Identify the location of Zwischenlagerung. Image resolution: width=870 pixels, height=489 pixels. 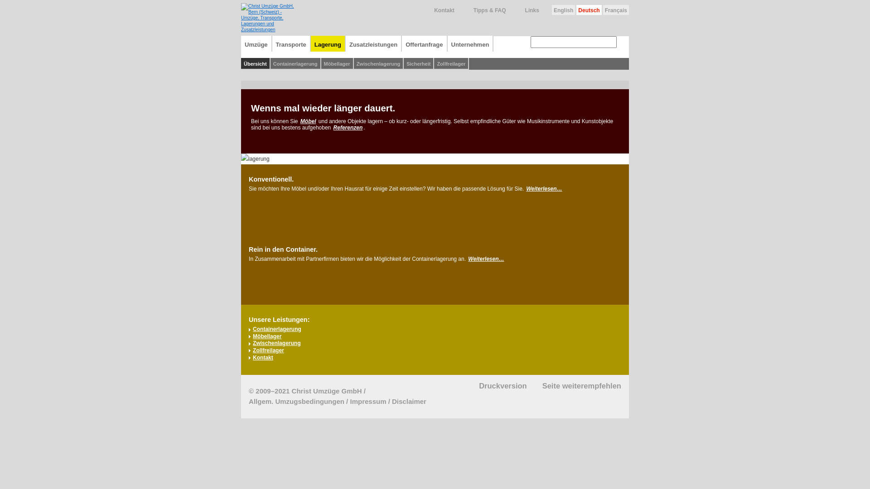
(379, 64).